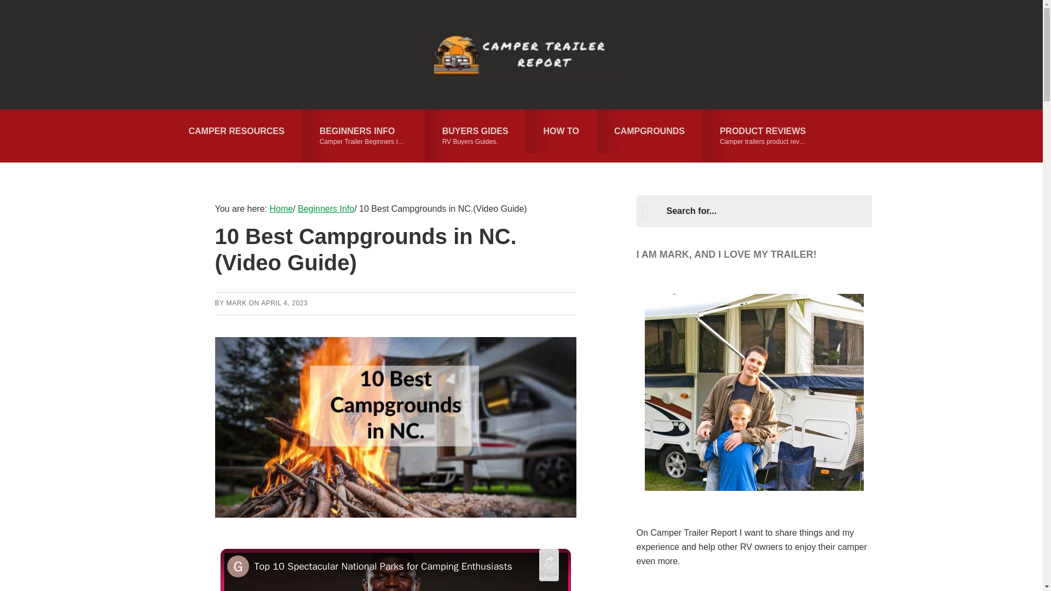 The width and height of the screenshot is (1051, 591). Describe the element at coordinates (236, 131) in the screenshot. I see `Search` at that location.